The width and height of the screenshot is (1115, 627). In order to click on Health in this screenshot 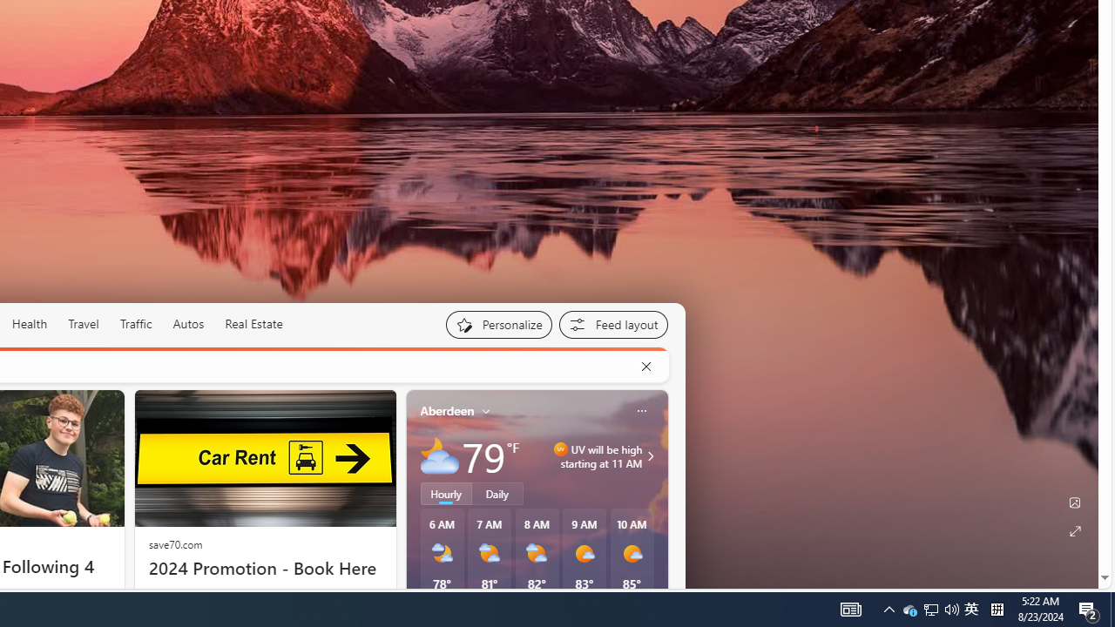, I will do `click(30, 324)`.